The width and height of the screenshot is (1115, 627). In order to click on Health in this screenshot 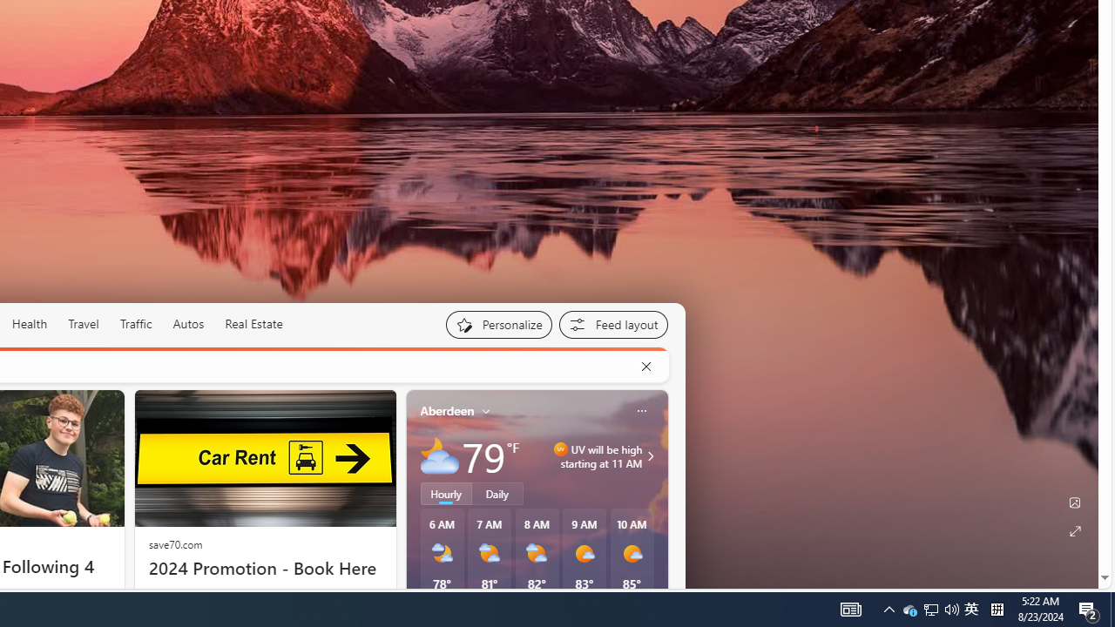, I will do `click(30, 324)`.